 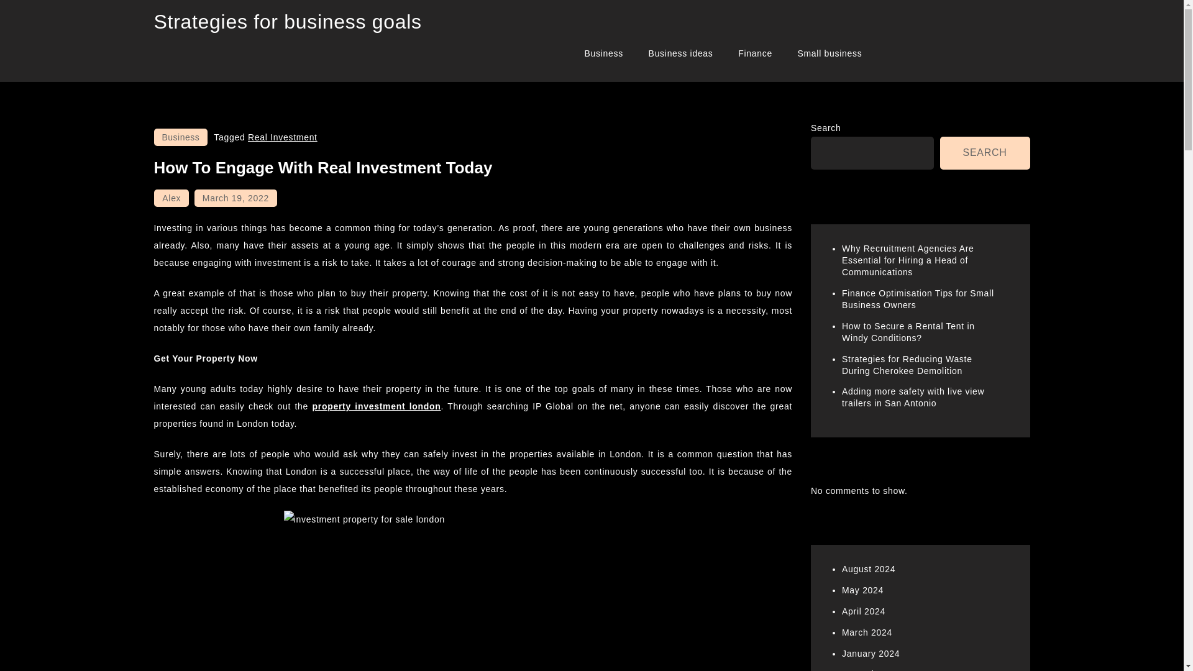 What do you see at coordinates (830, 53) in the screenshot?
I see `Small business` at bounding box center [830, 53].